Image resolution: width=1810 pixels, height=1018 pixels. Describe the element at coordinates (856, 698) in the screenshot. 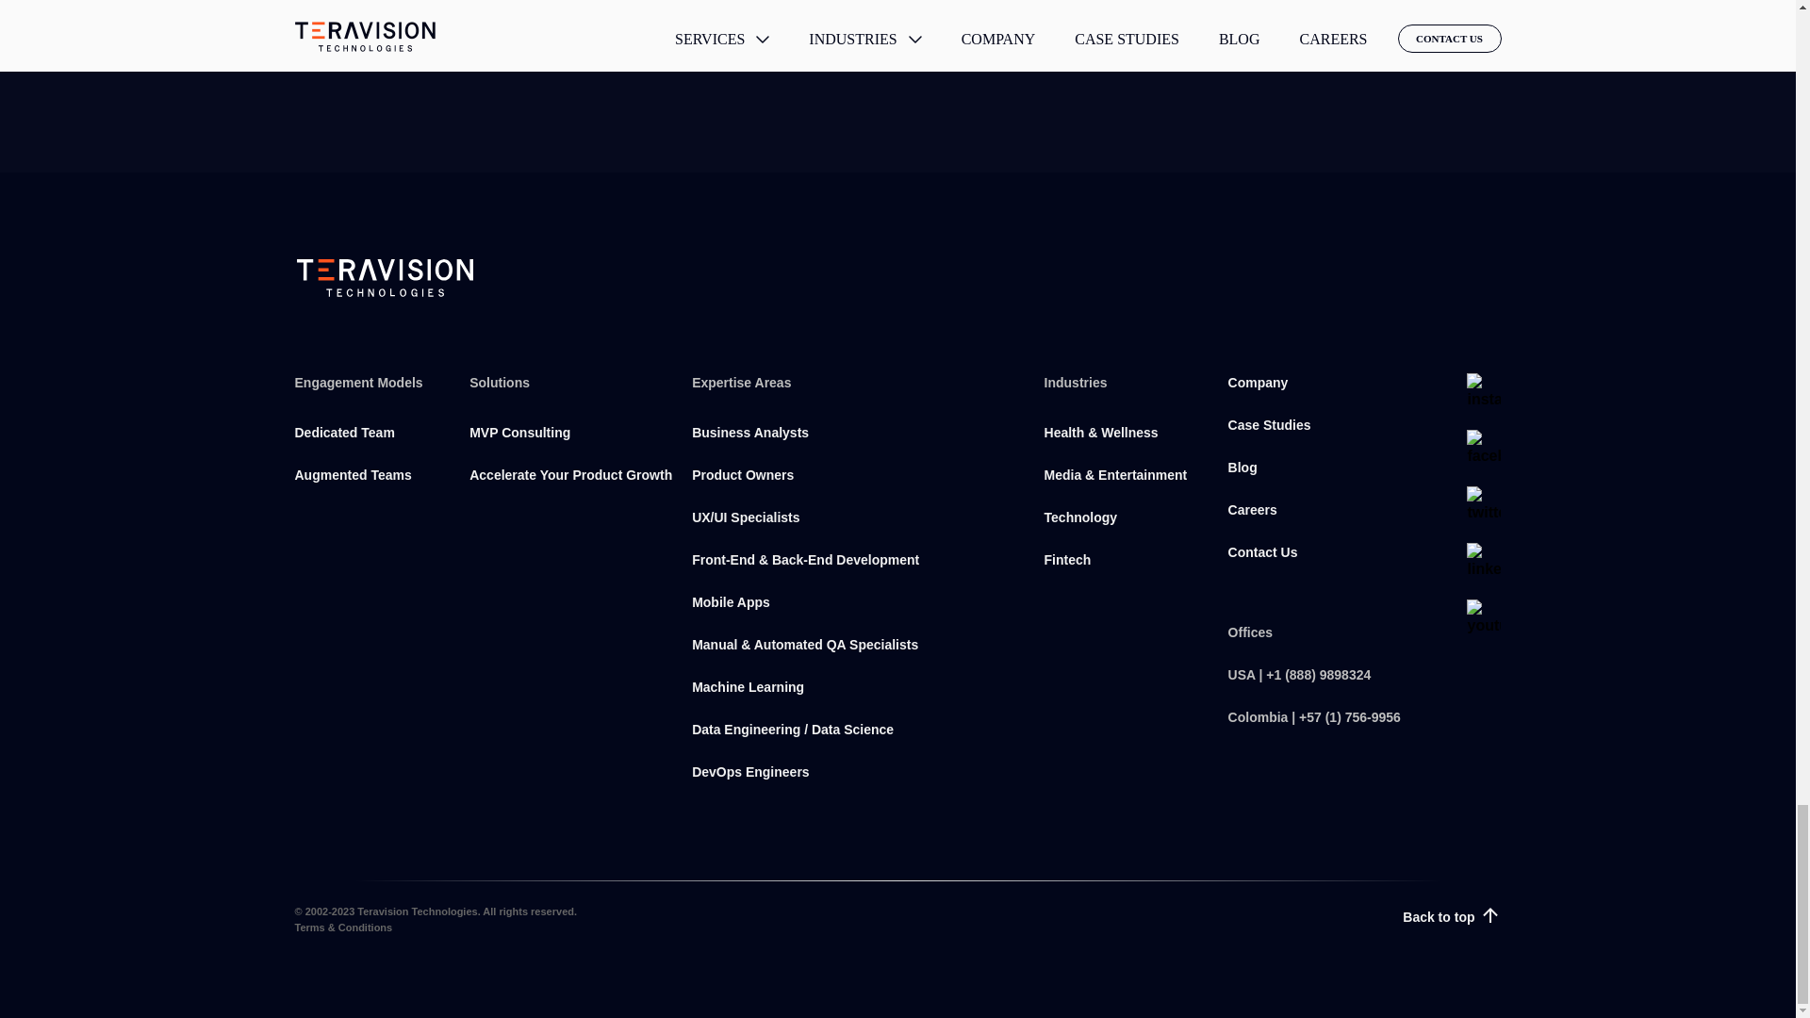

I see `Machine Learning` at that location.